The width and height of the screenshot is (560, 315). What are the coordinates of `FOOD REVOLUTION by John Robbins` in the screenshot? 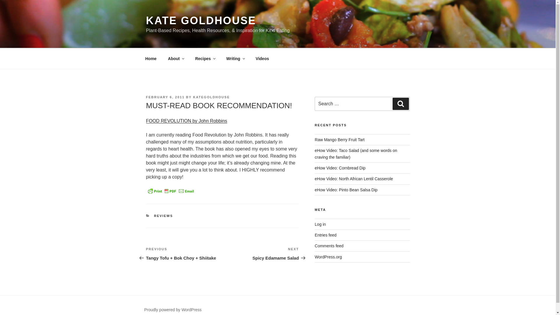 It's located at (186, 121).